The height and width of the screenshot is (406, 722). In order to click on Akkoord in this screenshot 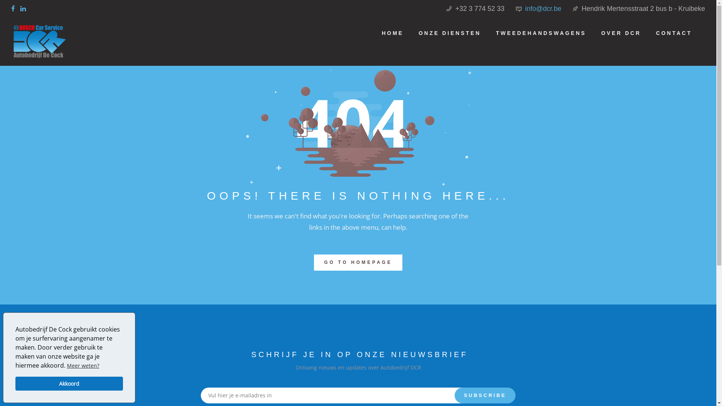, I will do `click(69, 383)`.